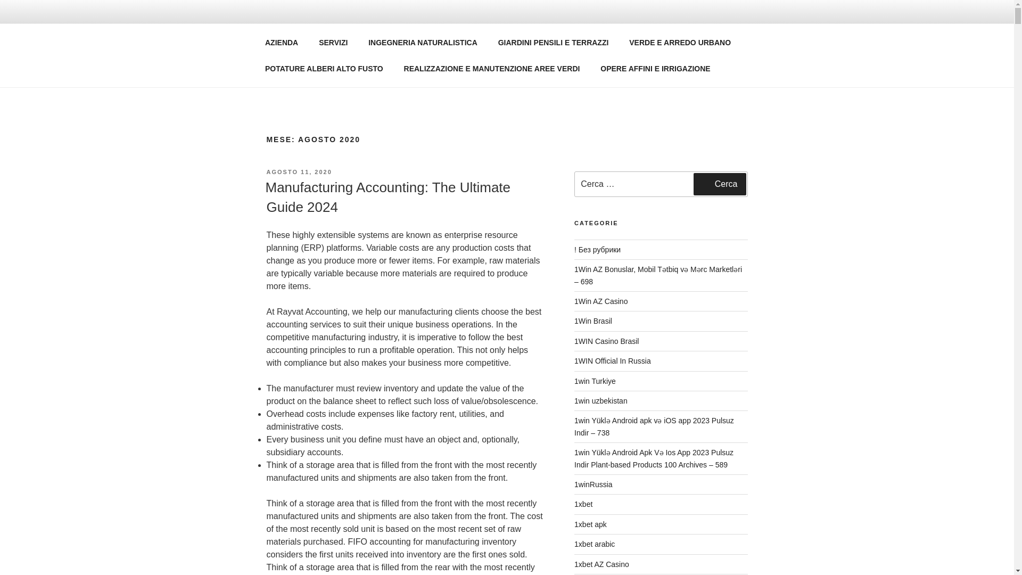 Image resolution: width=1022 pixels, height=575 pixels. I want to click on GIARDINI PENSILI E TERRAZZI, so click(553, 43).